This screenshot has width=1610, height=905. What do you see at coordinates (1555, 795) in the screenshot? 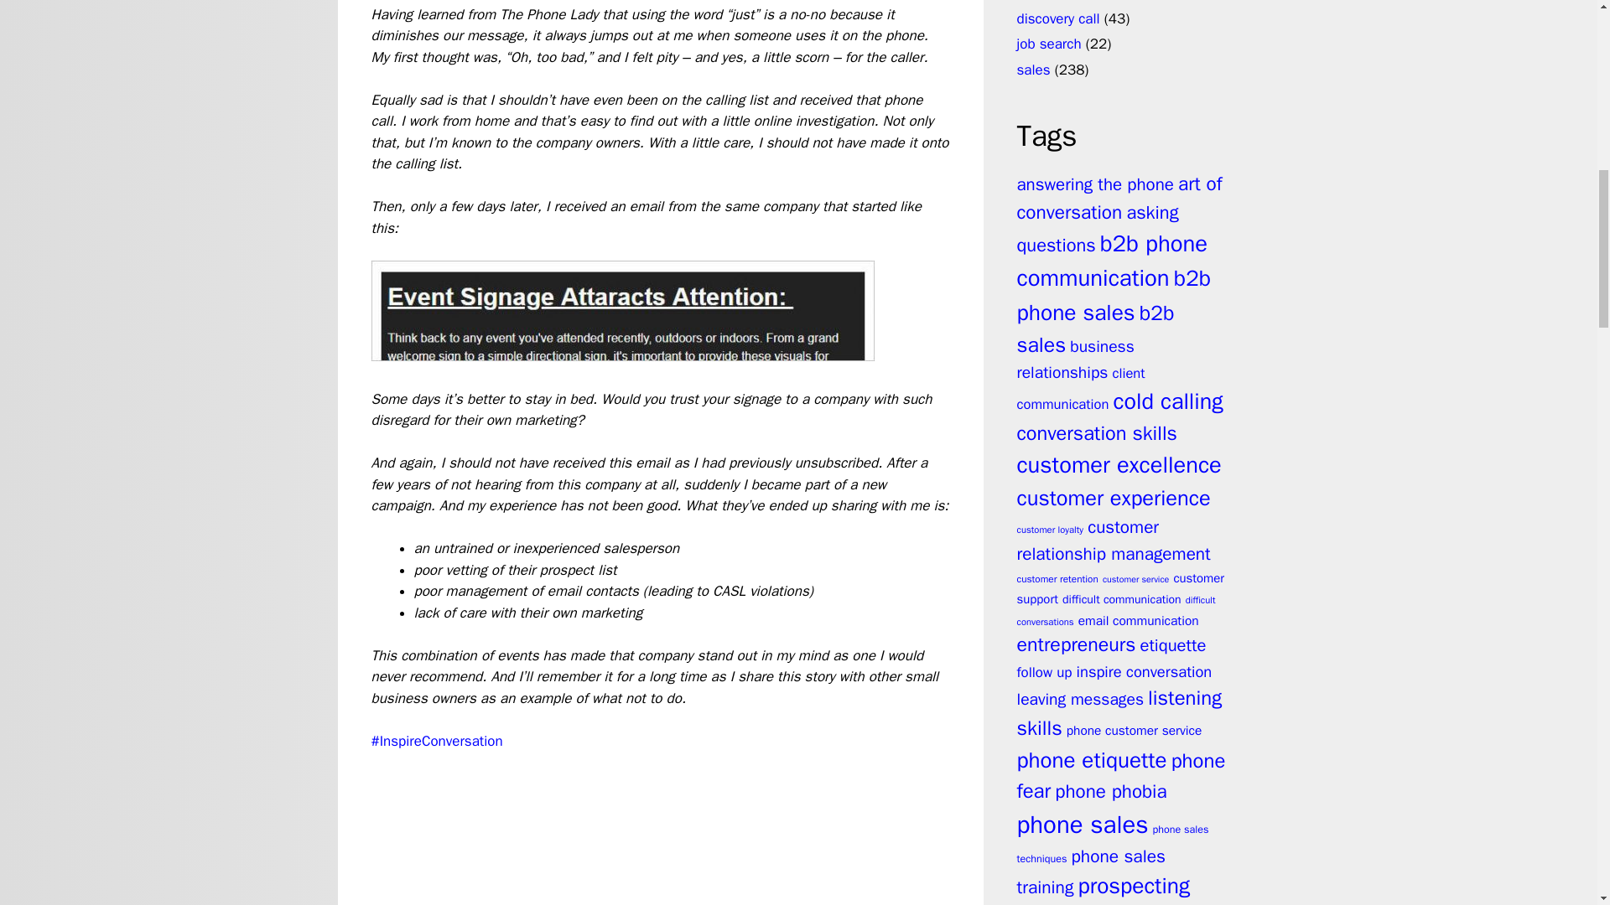
I see `Scroll back to top` at bounding box center [1555, 795].